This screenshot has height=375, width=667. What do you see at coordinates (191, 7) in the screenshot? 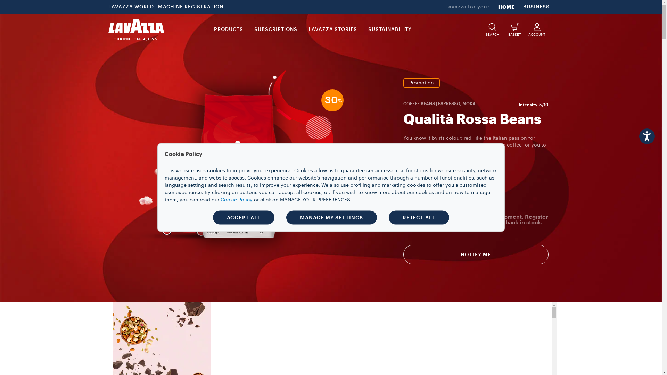
I see `MACHINE REGISTRATION` at bounding box center [191, 7].